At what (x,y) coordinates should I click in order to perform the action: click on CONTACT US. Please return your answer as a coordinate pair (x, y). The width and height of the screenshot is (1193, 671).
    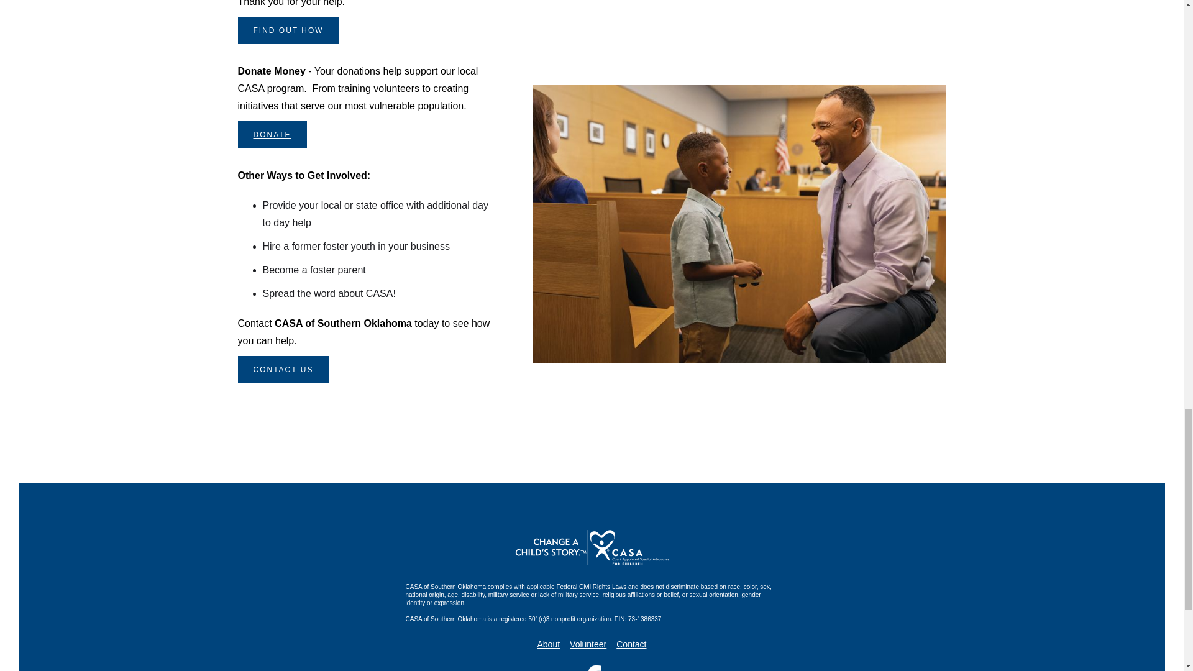
    Looking at the image, I should click on (283, 369).